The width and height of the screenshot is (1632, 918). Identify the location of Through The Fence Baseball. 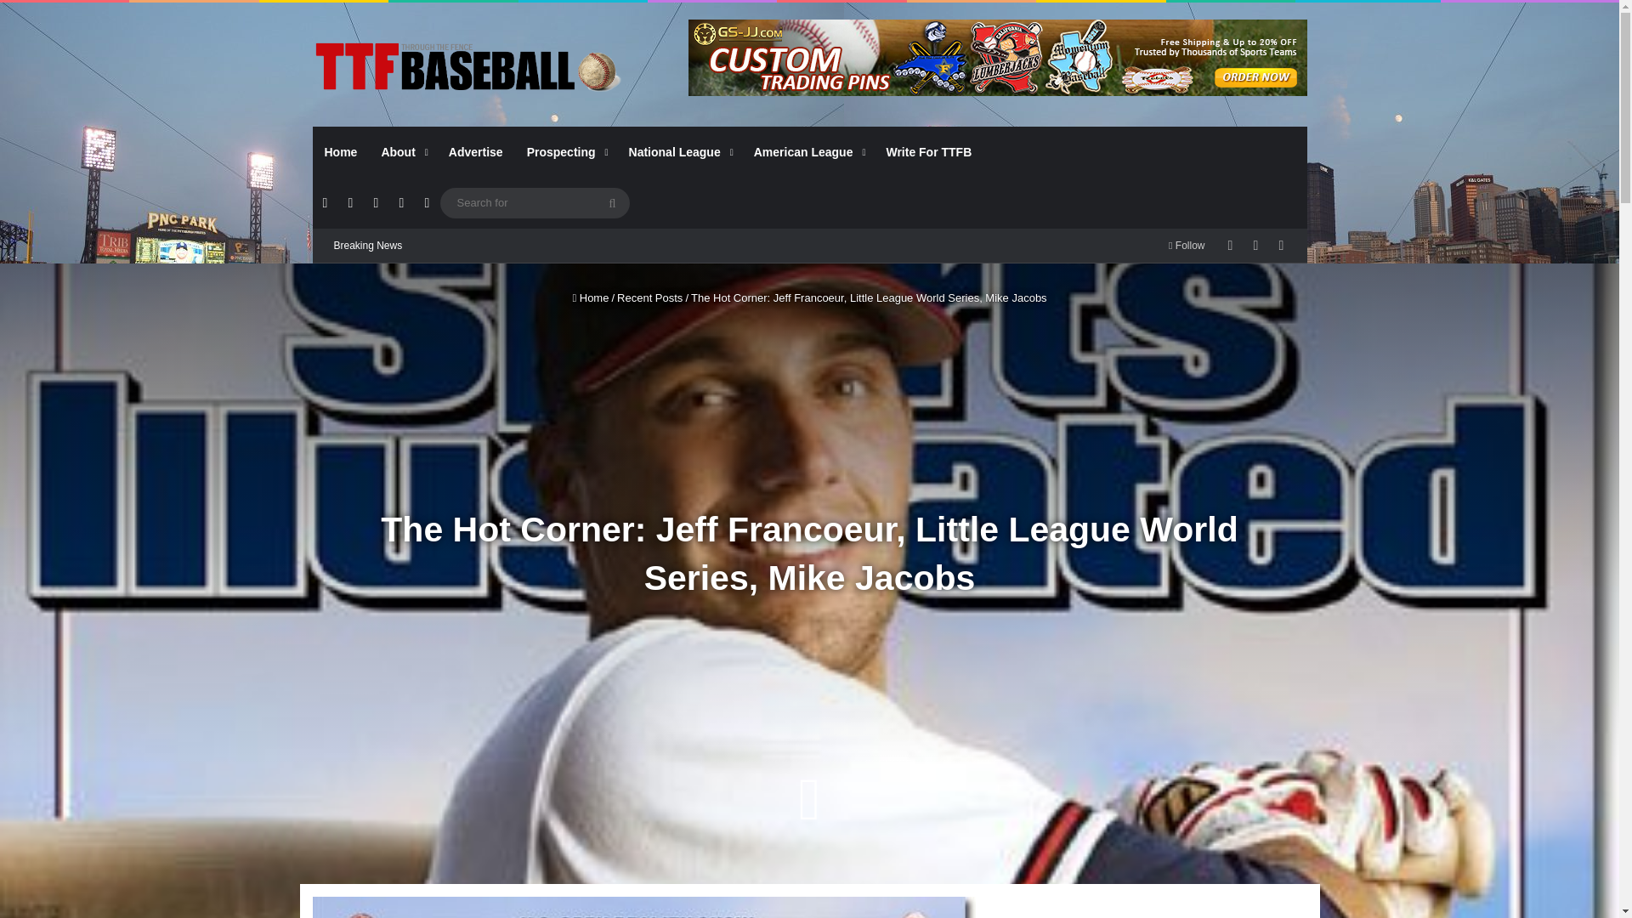
(469, 66).